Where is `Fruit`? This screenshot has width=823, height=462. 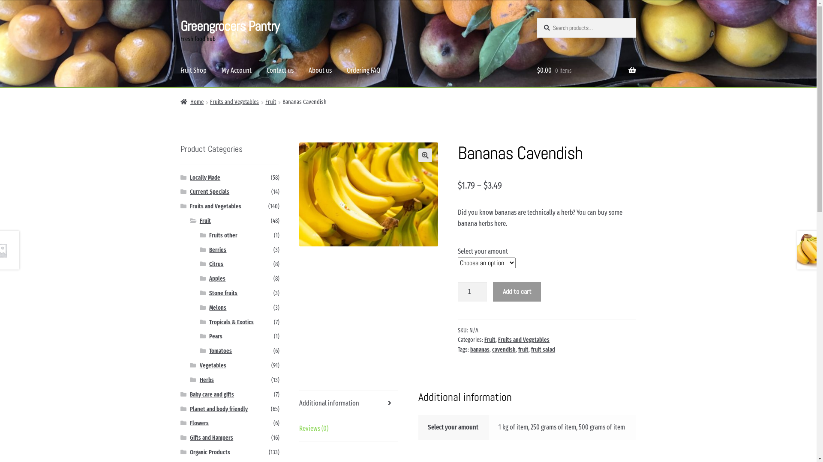
Fruit is located at coordinates (271, 102).